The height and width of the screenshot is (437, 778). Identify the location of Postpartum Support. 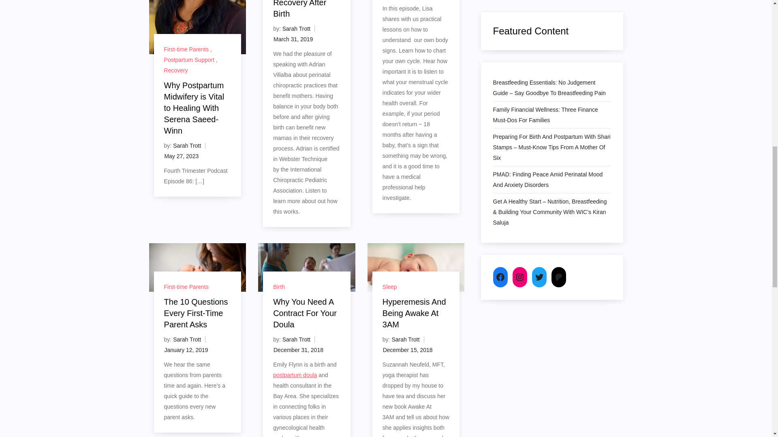
(189, 60).